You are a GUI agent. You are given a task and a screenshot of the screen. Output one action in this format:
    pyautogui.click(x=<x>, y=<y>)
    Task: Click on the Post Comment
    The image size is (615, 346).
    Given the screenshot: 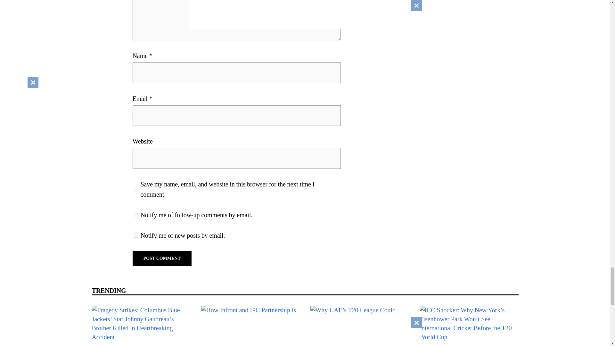 What is the action you would take?
    pyautogui.click(x=162, y=258)
    